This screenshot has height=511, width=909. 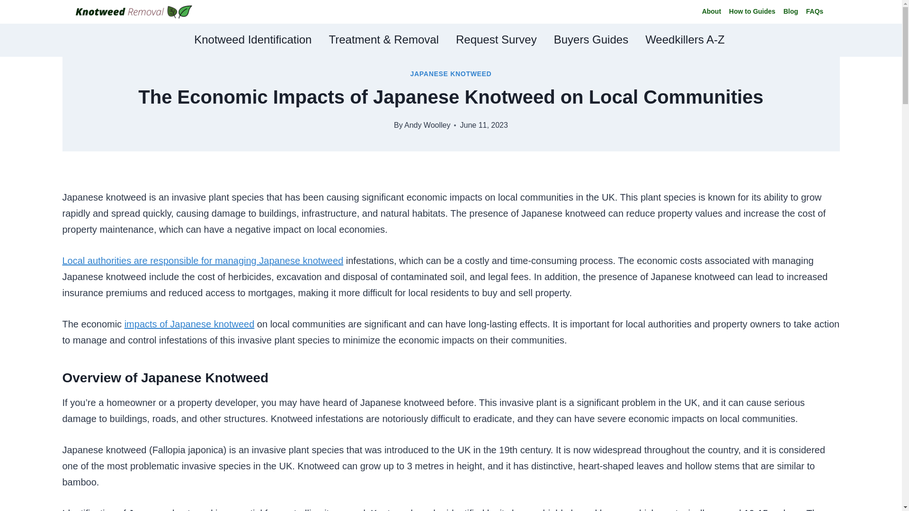 What do you see at coordinates (451, 74) in the screenshot?
I see `JAPANESE KNOTWEED` at bounding box center [451, 74].